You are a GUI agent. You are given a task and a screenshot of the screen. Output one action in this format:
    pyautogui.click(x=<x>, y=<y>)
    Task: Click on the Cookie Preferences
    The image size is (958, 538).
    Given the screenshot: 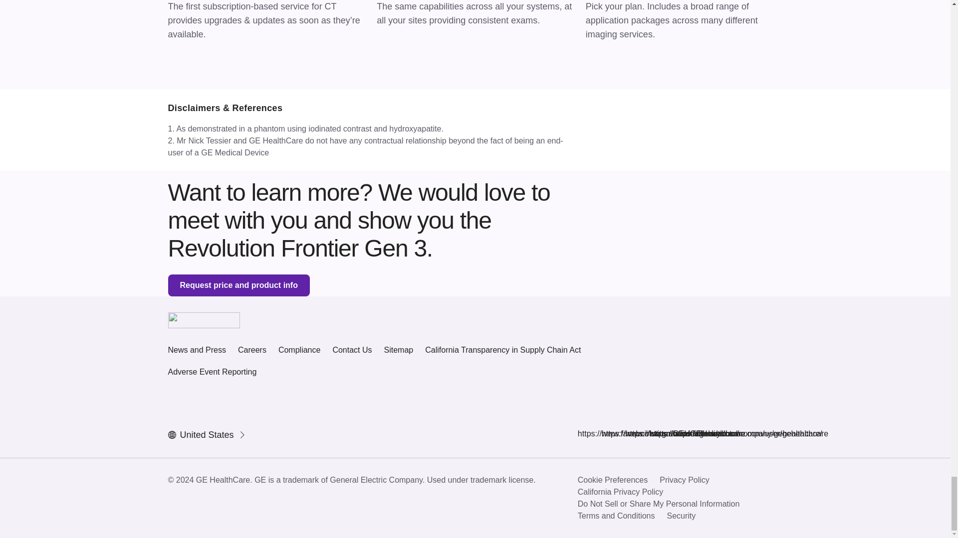 What is the action you would take?
    pyautogui.click(x=613, y=480)
    